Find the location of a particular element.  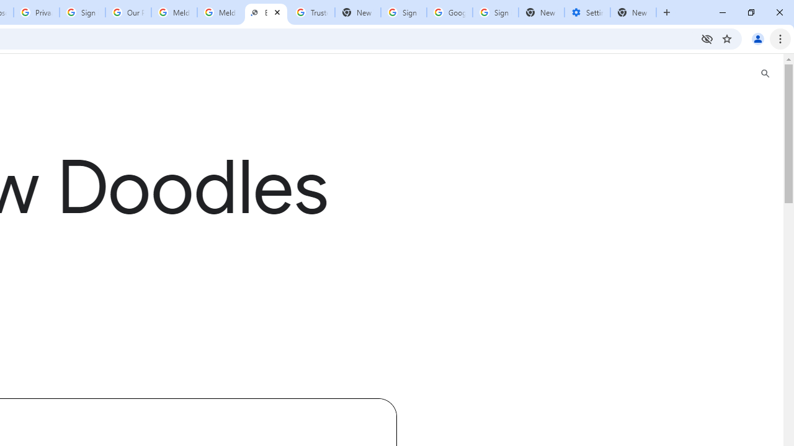

Sign in - Google Accounts is located at coordinates (404, 12).